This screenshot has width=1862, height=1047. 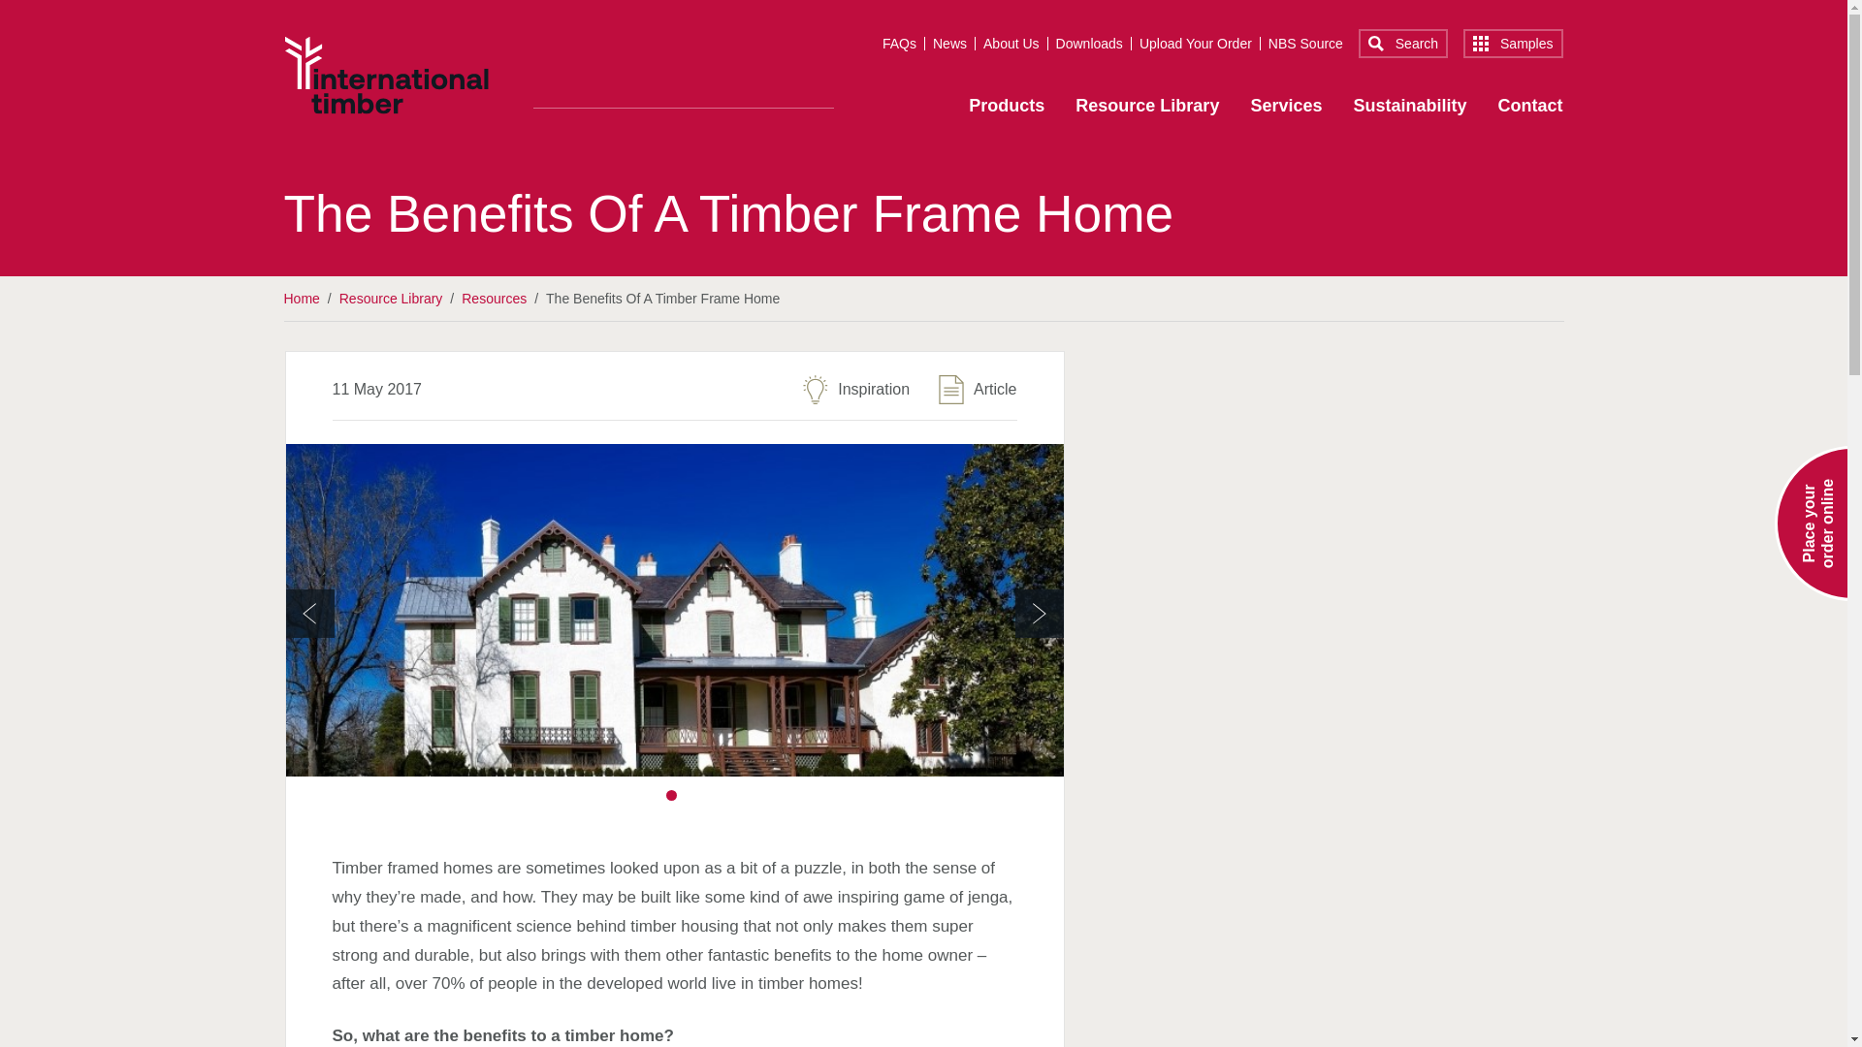 What do you see at coordinates (386, 74) in the screenshot?
I see `Home` at bounding box center [386, 74].